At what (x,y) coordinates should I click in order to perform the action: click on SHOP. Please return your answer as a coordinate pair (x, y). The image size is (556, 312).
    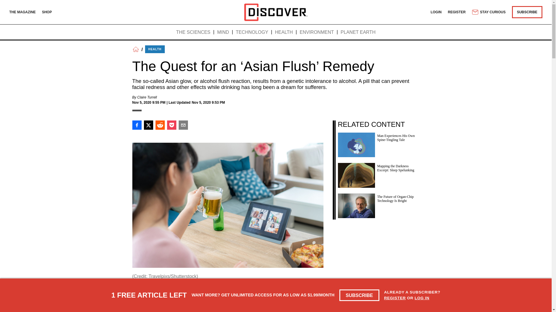
    Looking at the image, I should click on (47, 12).